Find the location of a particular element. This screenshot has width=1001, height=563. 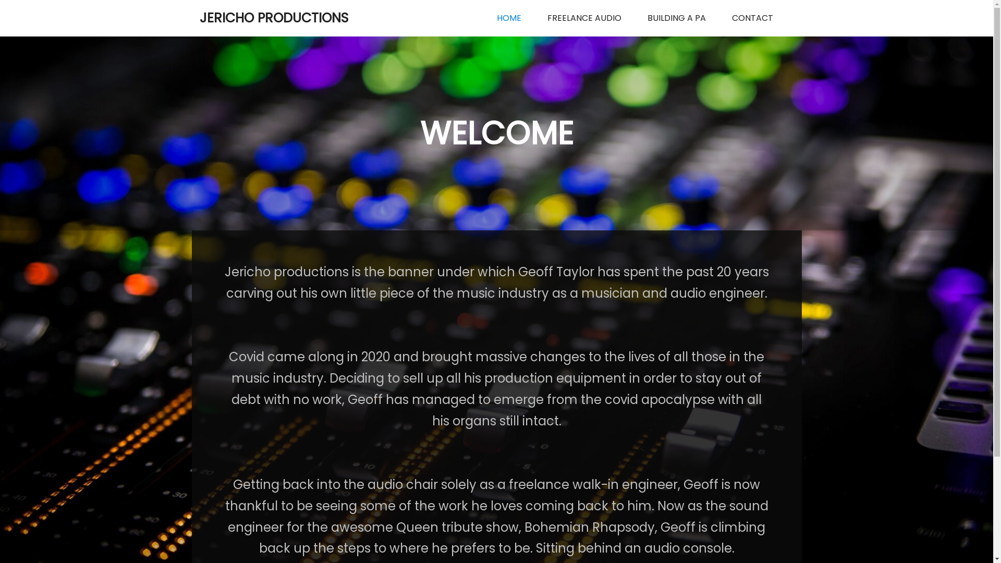

FREELANCE AUDIO is located at coordinates (584, 18).